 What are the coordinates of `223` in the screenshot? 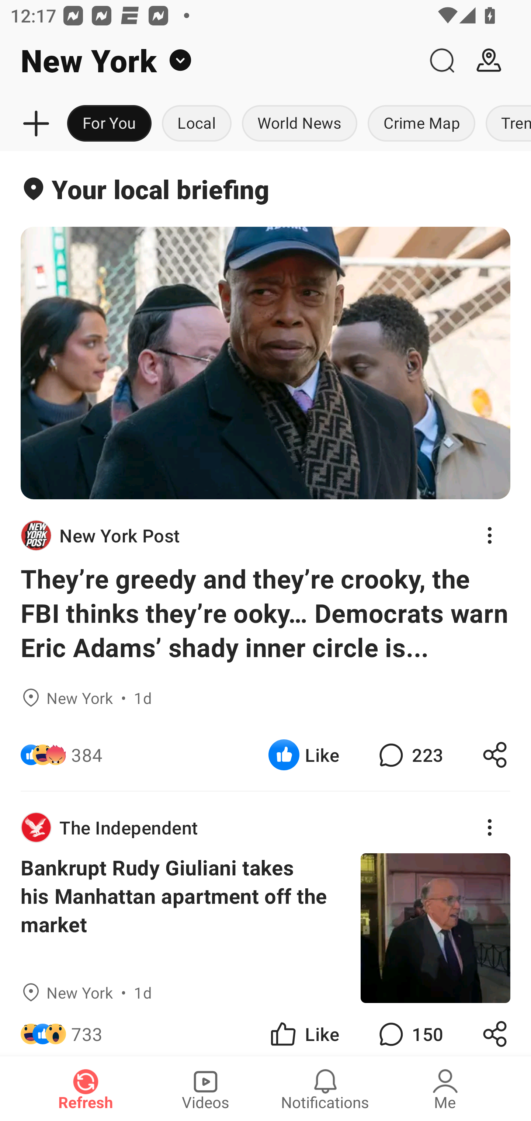 It's located at (409, 755).